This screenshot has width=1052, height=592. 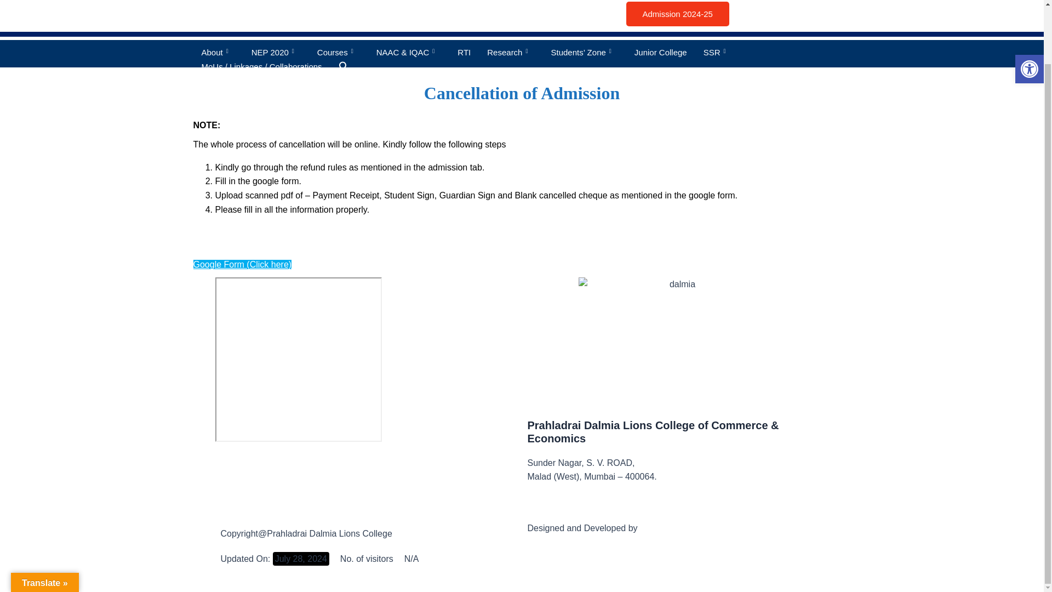 What do you see at coordinates (276, 53) in the screenshot?
I see `NEP 2020` at bounding box center [276, 53].